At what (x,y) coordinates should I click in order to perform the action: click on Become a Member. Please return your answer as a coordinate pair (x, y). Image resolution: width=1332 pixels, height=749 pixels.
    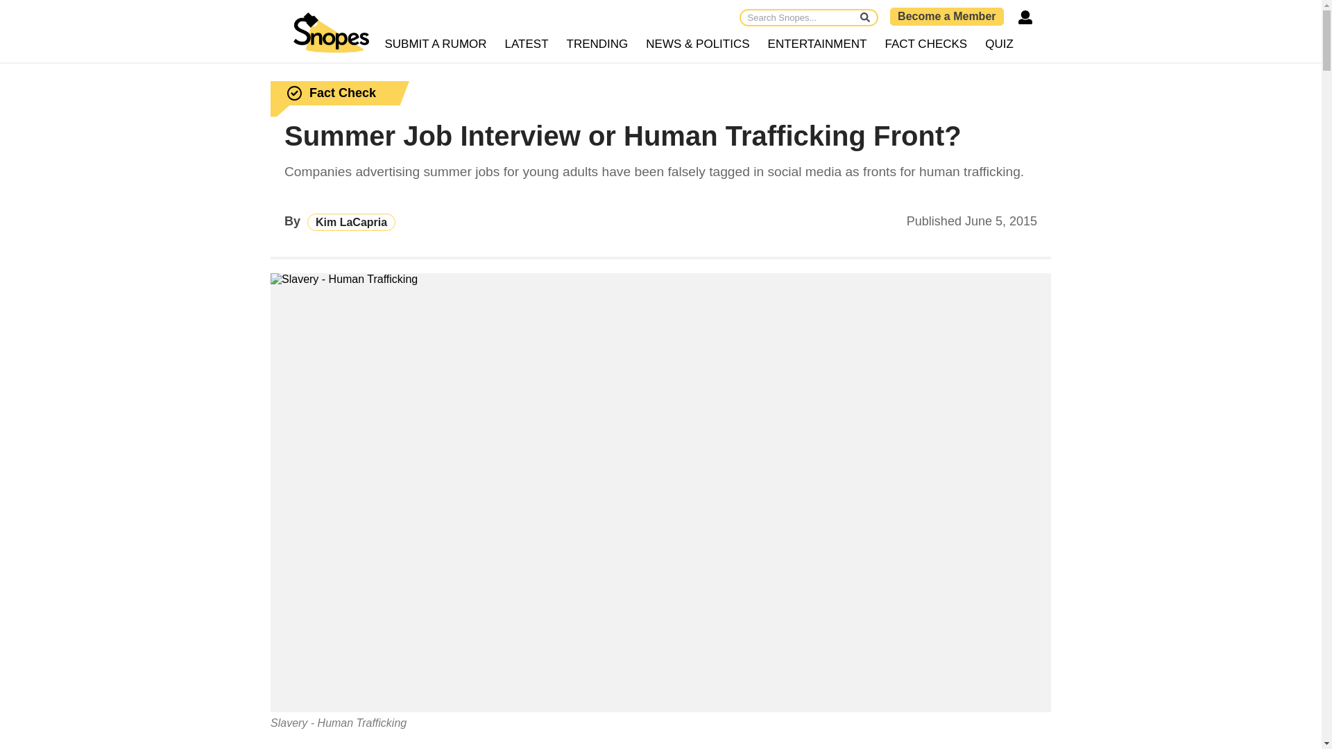
    Looking at the image, I should click on (946, 16).